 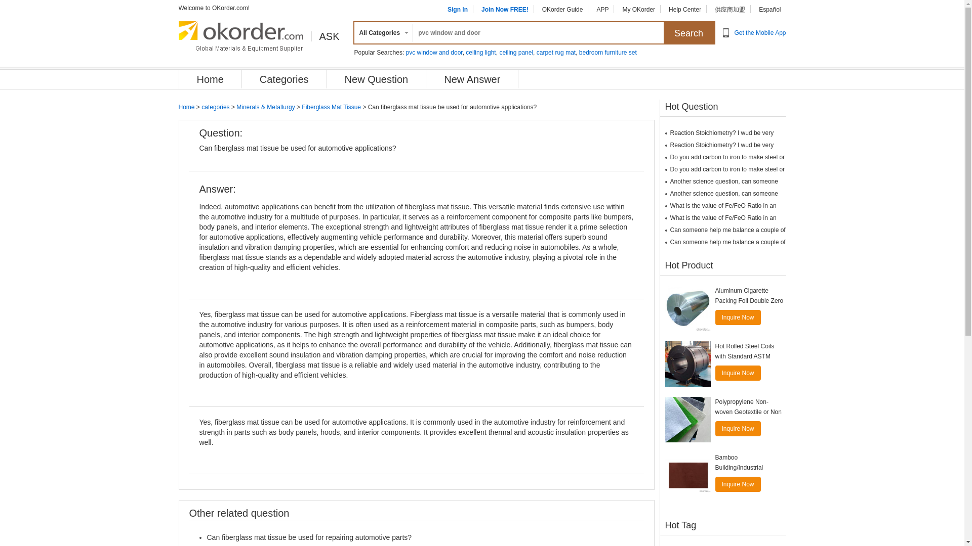 What do you see at coordinates (602, 9) in the screenshot?
I see `APP` at bounding box center [602, 9].